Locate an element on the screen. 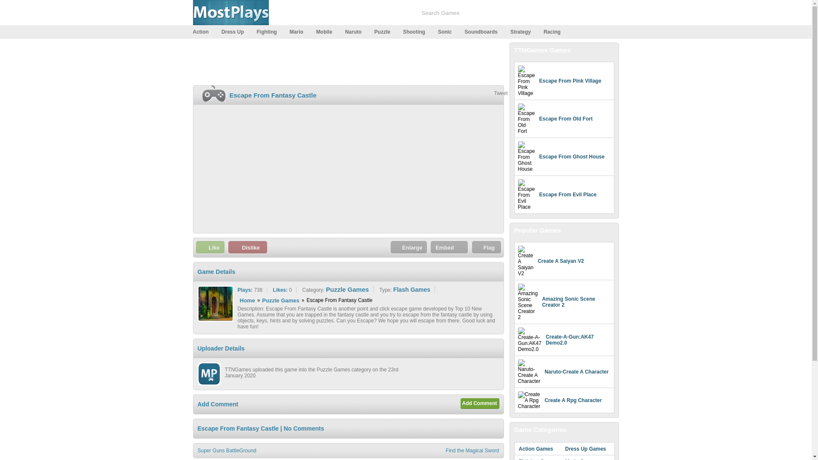 The width and height of the screenshot is (818, 460). Naruto is located at coordinates (357, 32).